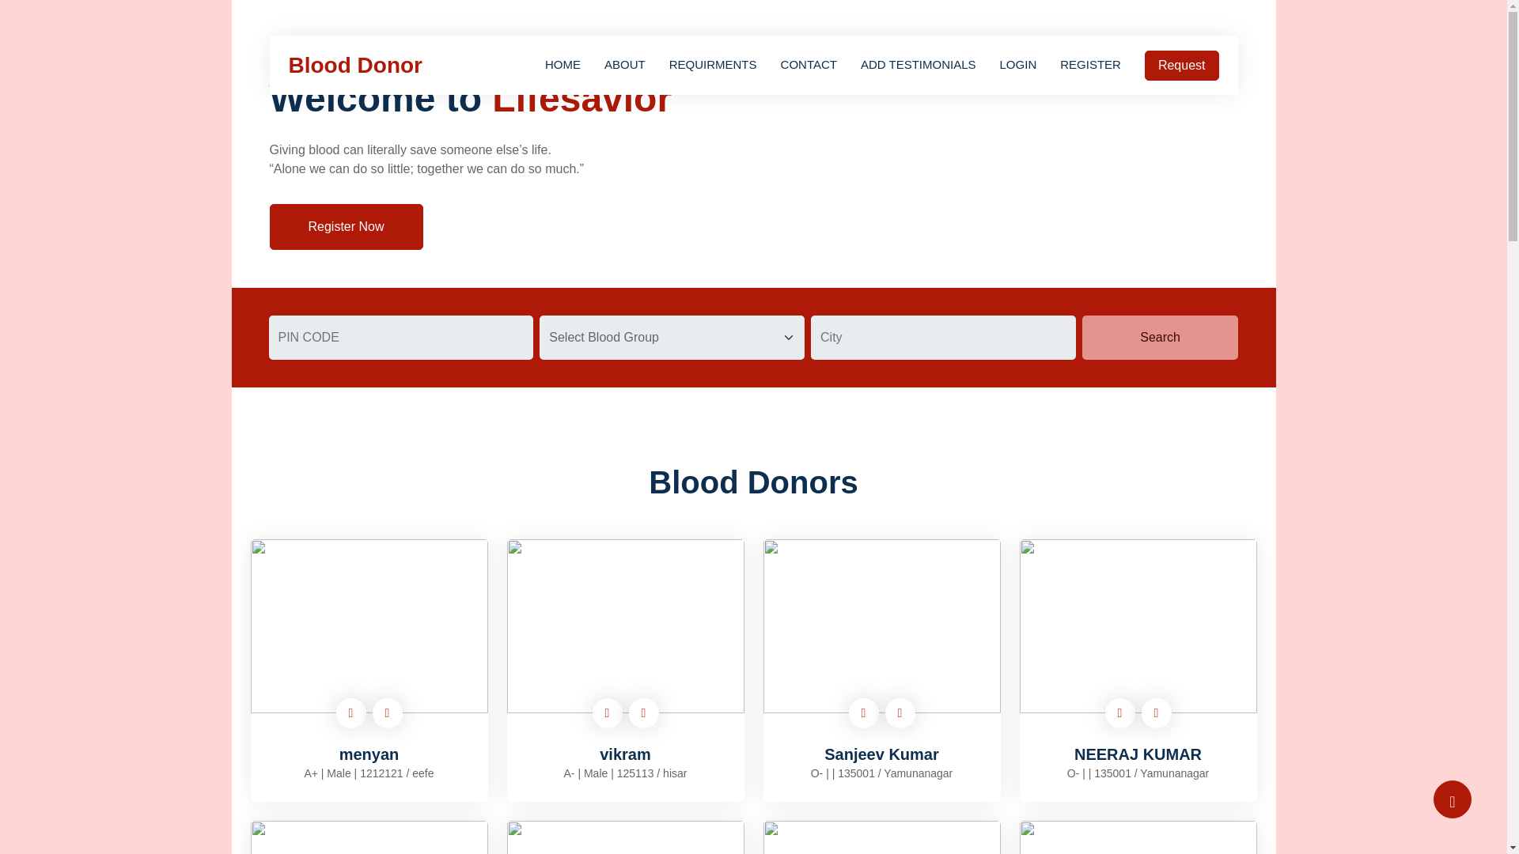 This screenshot has width=1519, height=854. Describe the element at coordinates (1182, 65) in the screenshot. I see `Request` at that location.